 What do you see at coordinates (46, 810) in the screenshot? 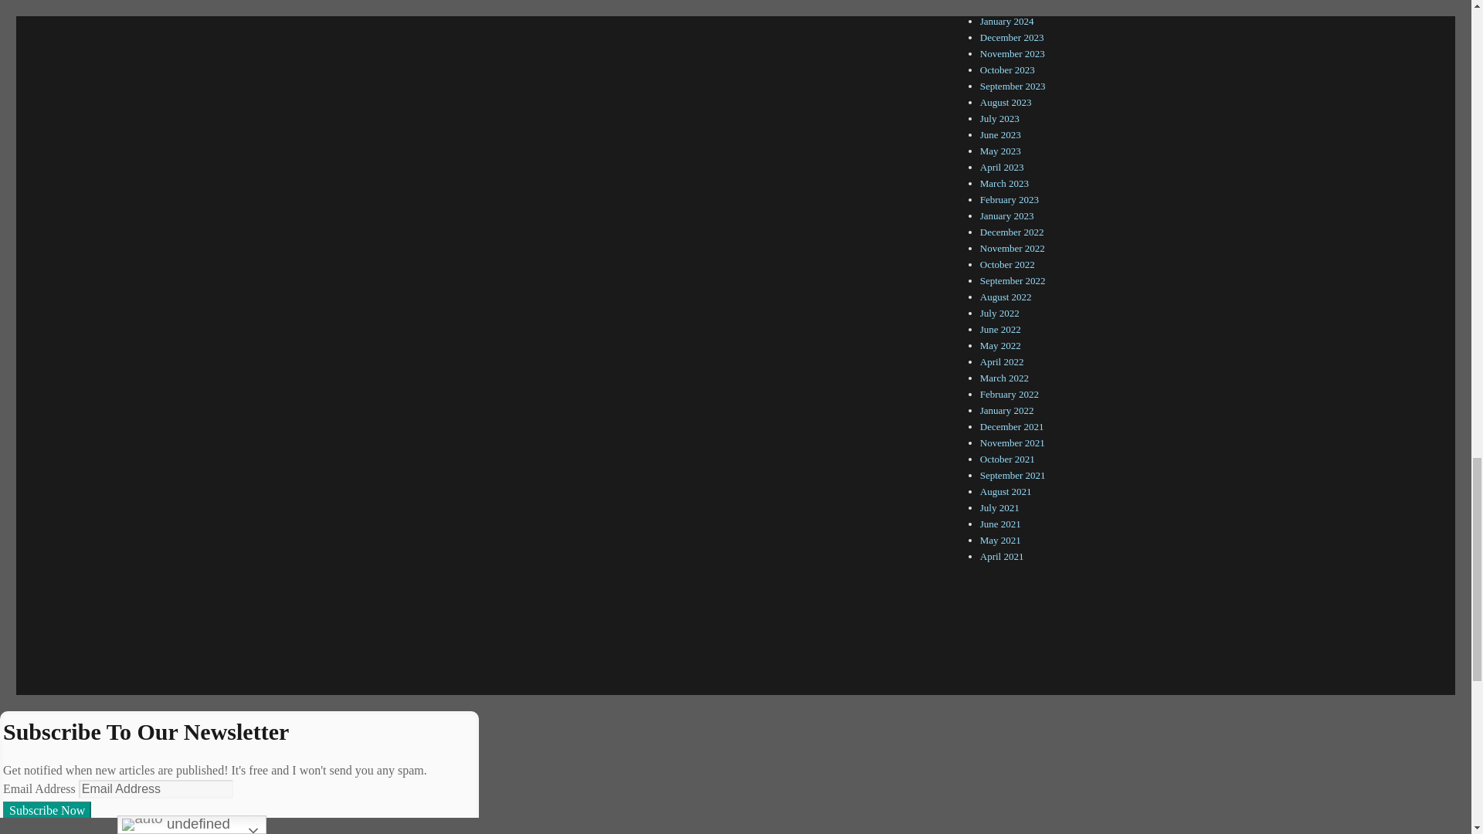
I see `Subscribe Now` at bounding box center [46, 810].